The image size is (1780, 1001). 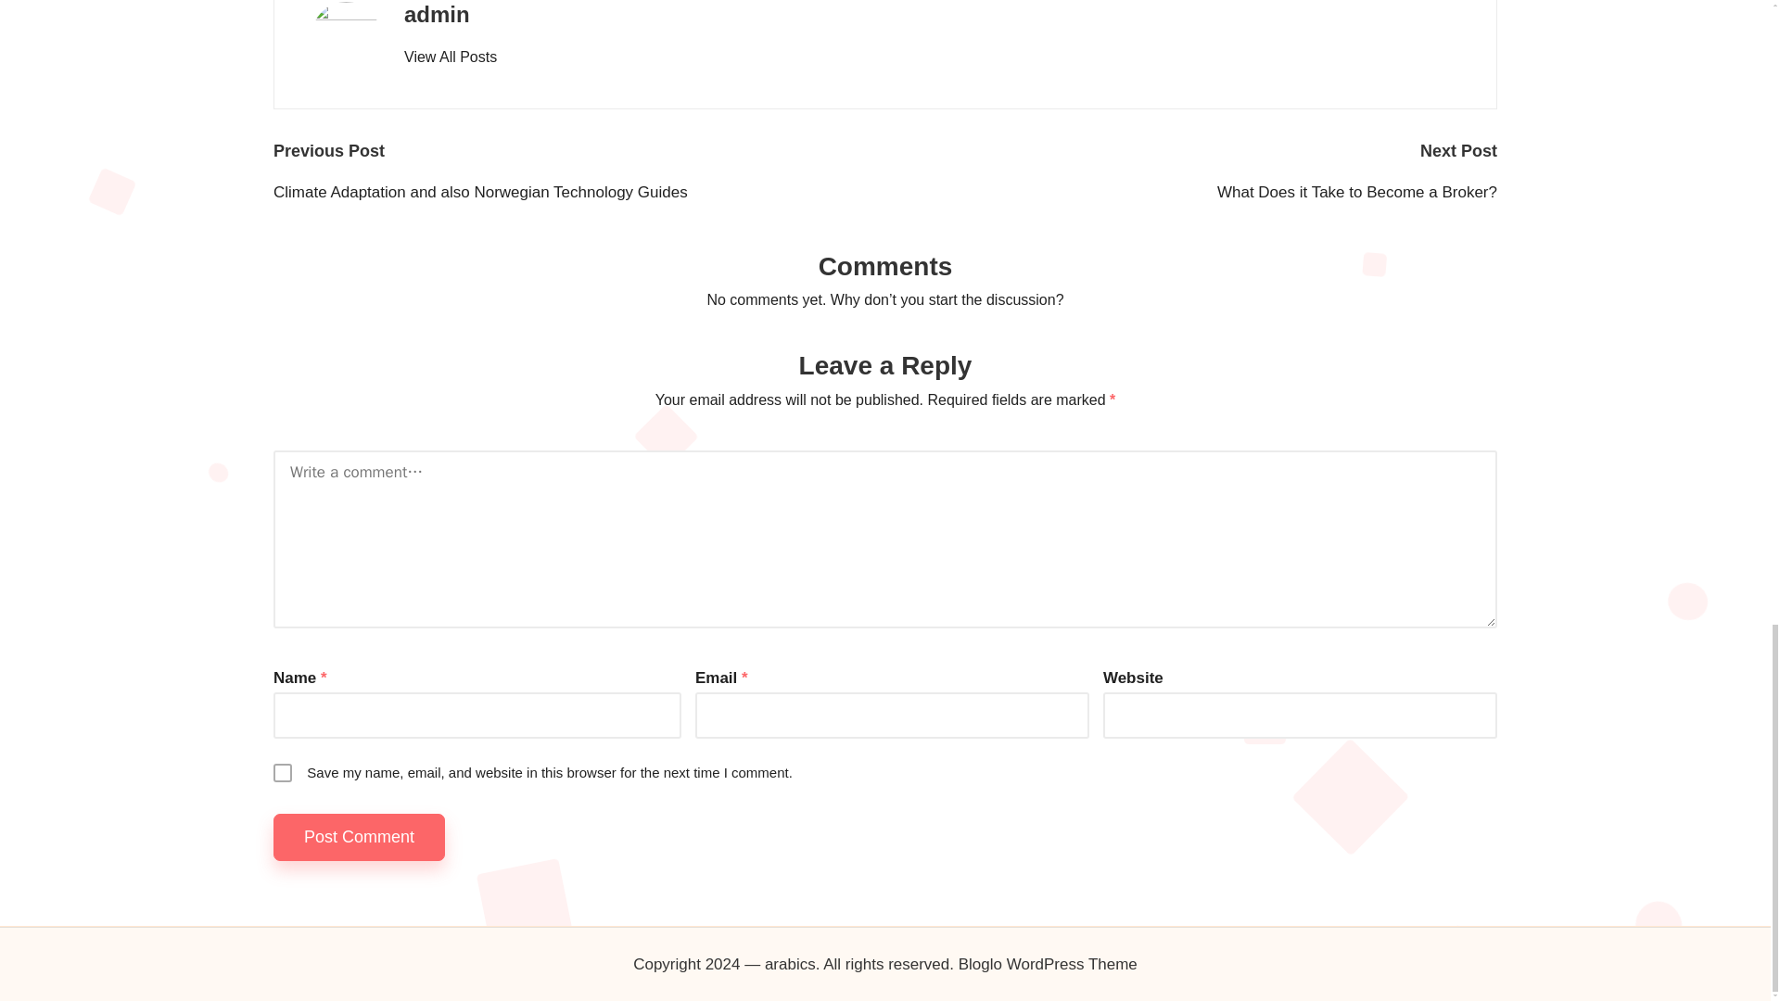 What do you see at coordinates (578, 193) in the screenshot?
I see `Climate Adaptation and also Norwegian Technology Guides` at bounding box center [578, 193].